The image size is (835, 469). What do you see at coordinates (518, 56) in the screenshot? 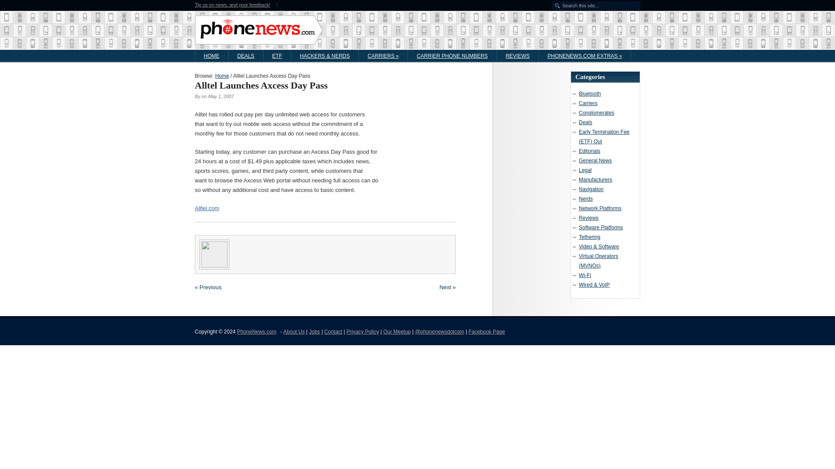
I see `REVIEWS` at bounding box center [518, 56].